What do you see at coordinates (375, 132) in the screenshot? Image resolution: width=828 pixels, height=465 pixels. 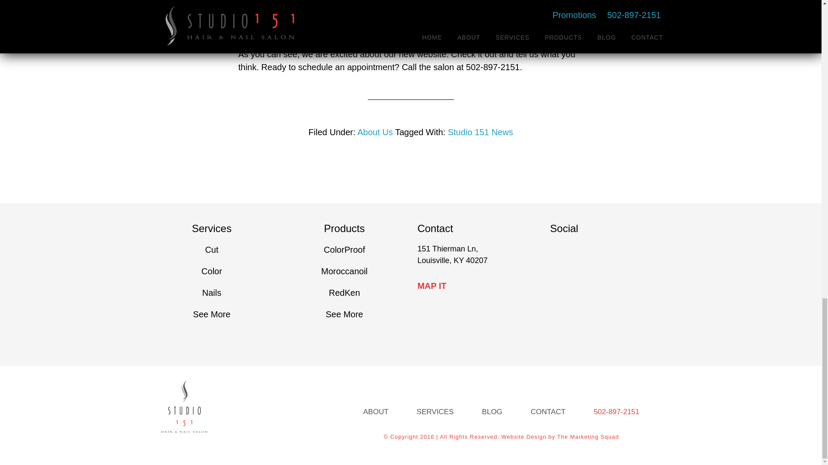 I see `About Us` at bounding box center [375, 132].